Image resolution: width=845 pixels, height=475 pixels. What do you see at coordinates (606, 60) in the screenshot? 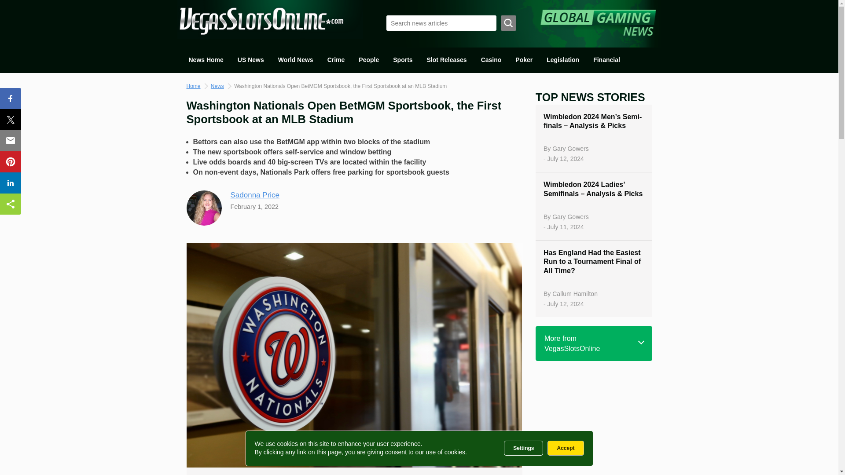
I see `Financial` at bounding box center [606, 60].